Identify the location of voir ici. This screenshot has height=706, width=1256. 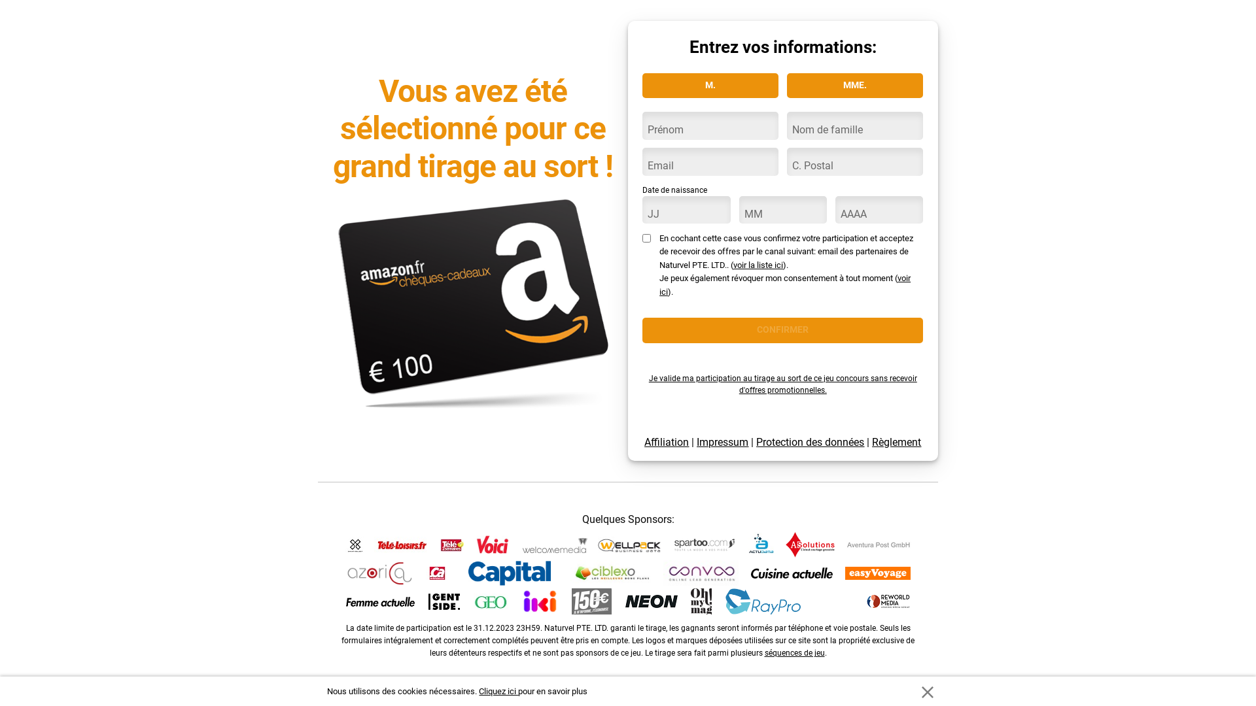
(785, 285).